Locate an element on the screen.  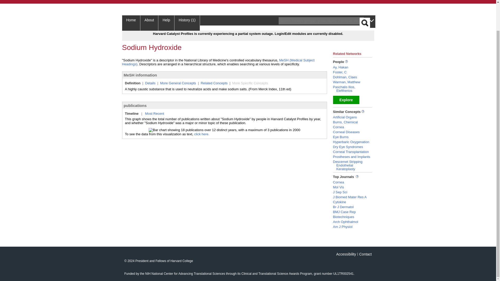
About is located at coordinates (149, 23).